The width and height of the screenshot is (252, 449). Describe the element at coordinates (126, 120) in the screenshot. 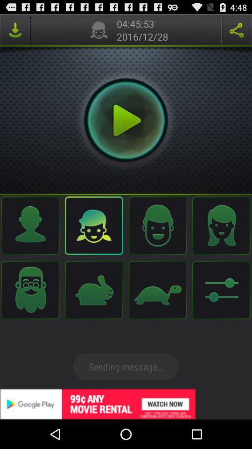

I see `toggle play option` at that location.